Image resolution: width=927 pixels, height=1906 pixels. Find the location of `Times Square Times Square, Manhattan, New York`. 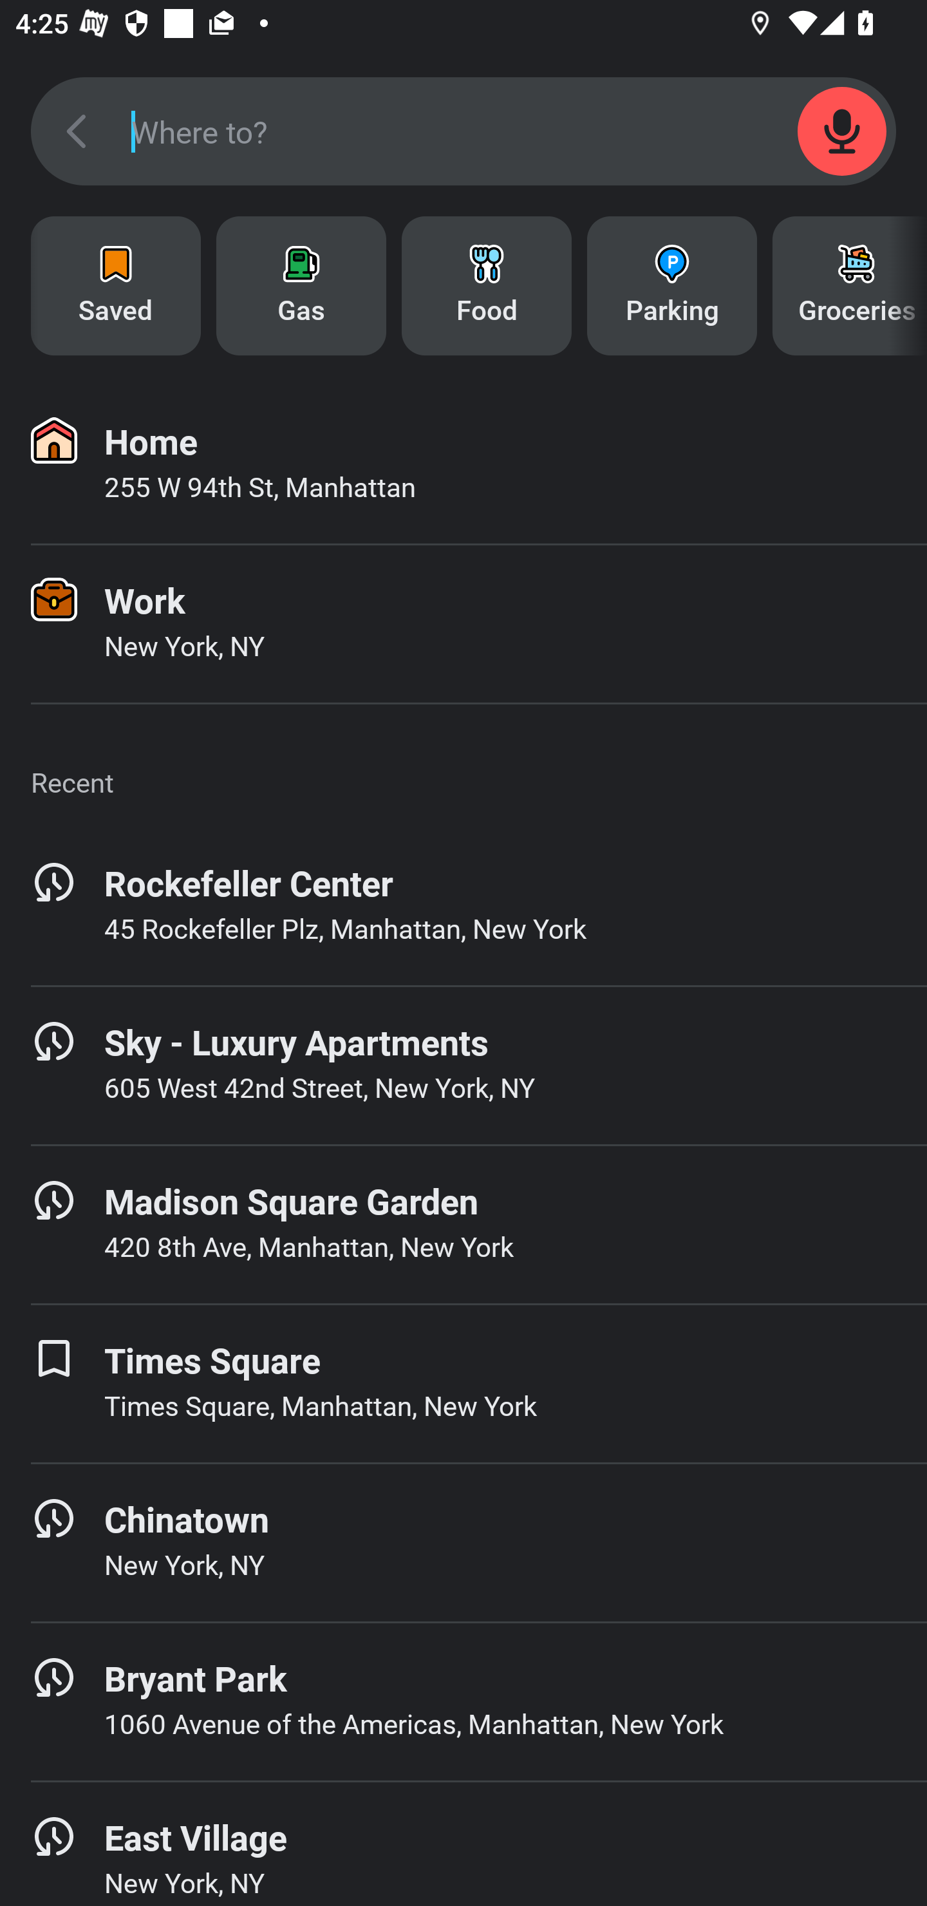

Times Square Times Square, Manhattan, New York is located at coordinates (464, 1383).